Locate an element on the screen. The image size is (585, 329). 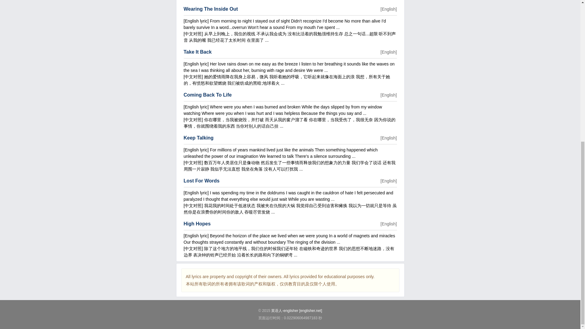
High Hopes is located at coordinates (197, 224).